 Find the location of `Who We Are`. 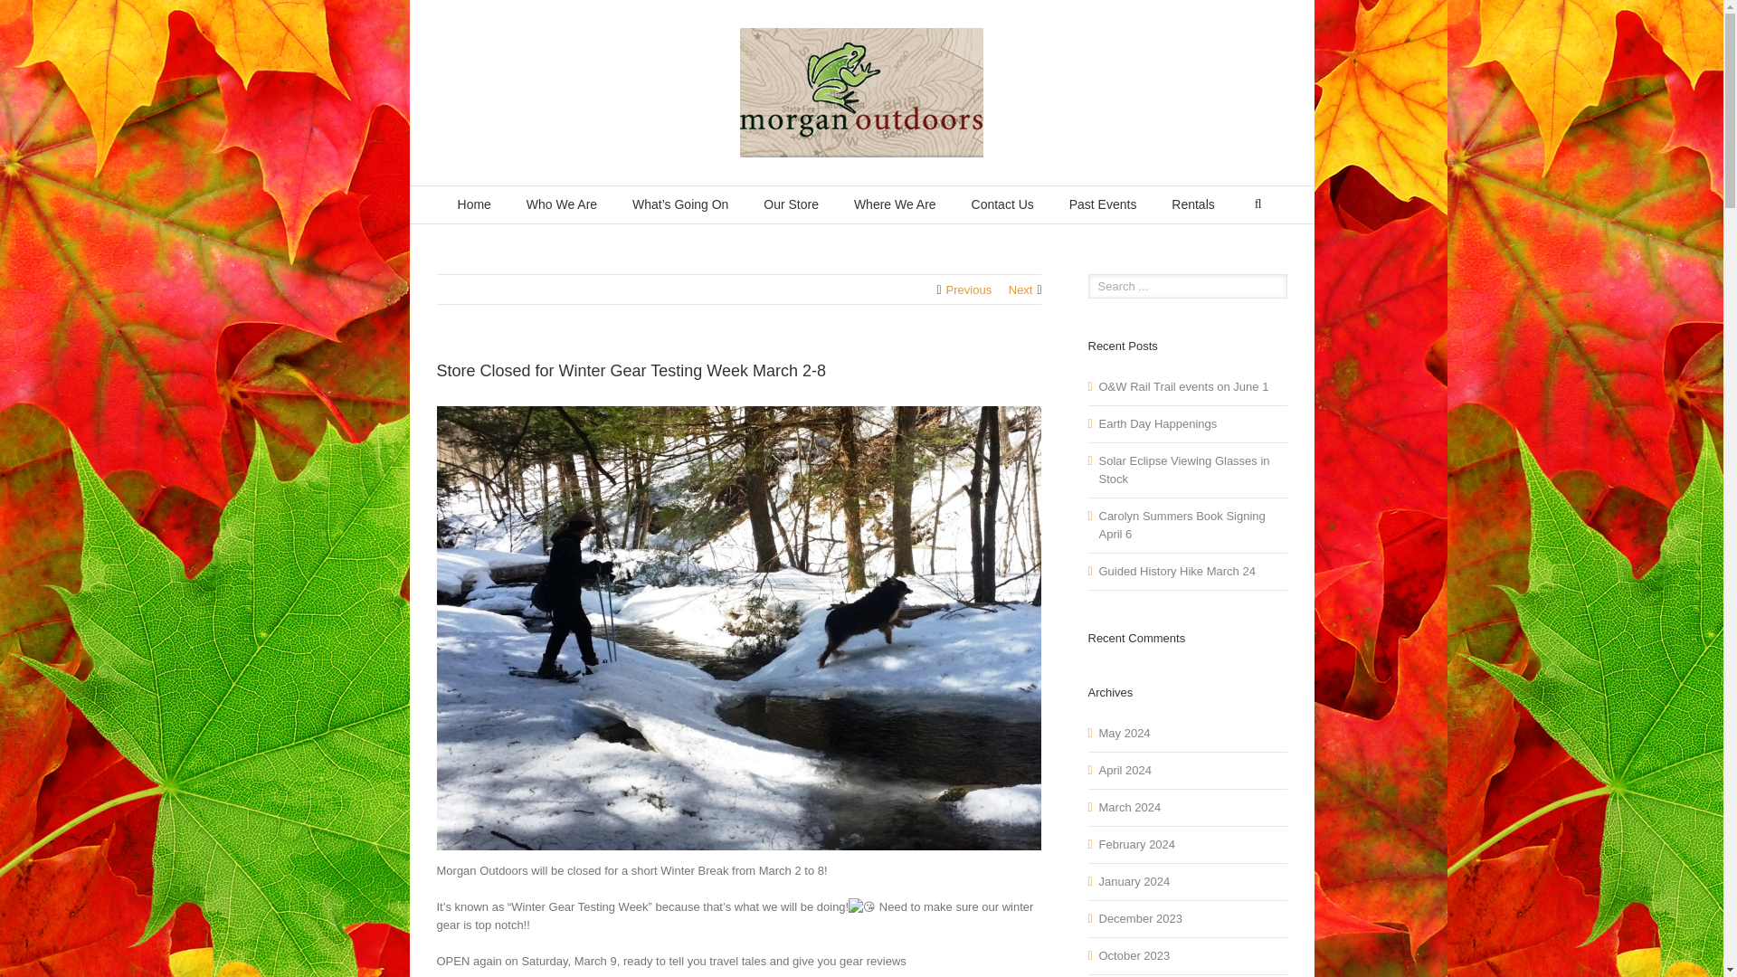

Who We Are is located at coordinates (561, 204).